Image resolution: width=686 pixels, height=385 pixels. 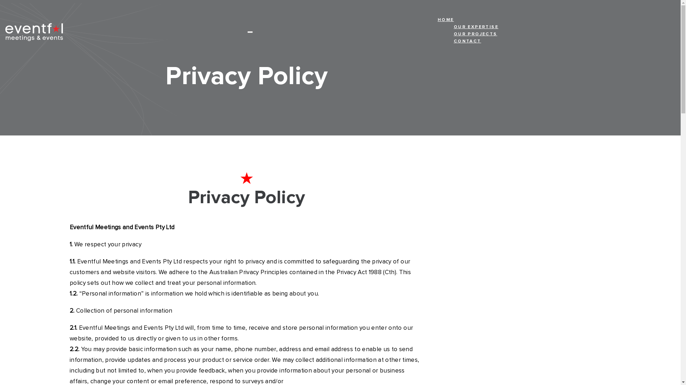 What do you see at coordinates (249, 362) in the screenshot?
I see `+61 2 9690 2699` at bounding box center [249, 362].